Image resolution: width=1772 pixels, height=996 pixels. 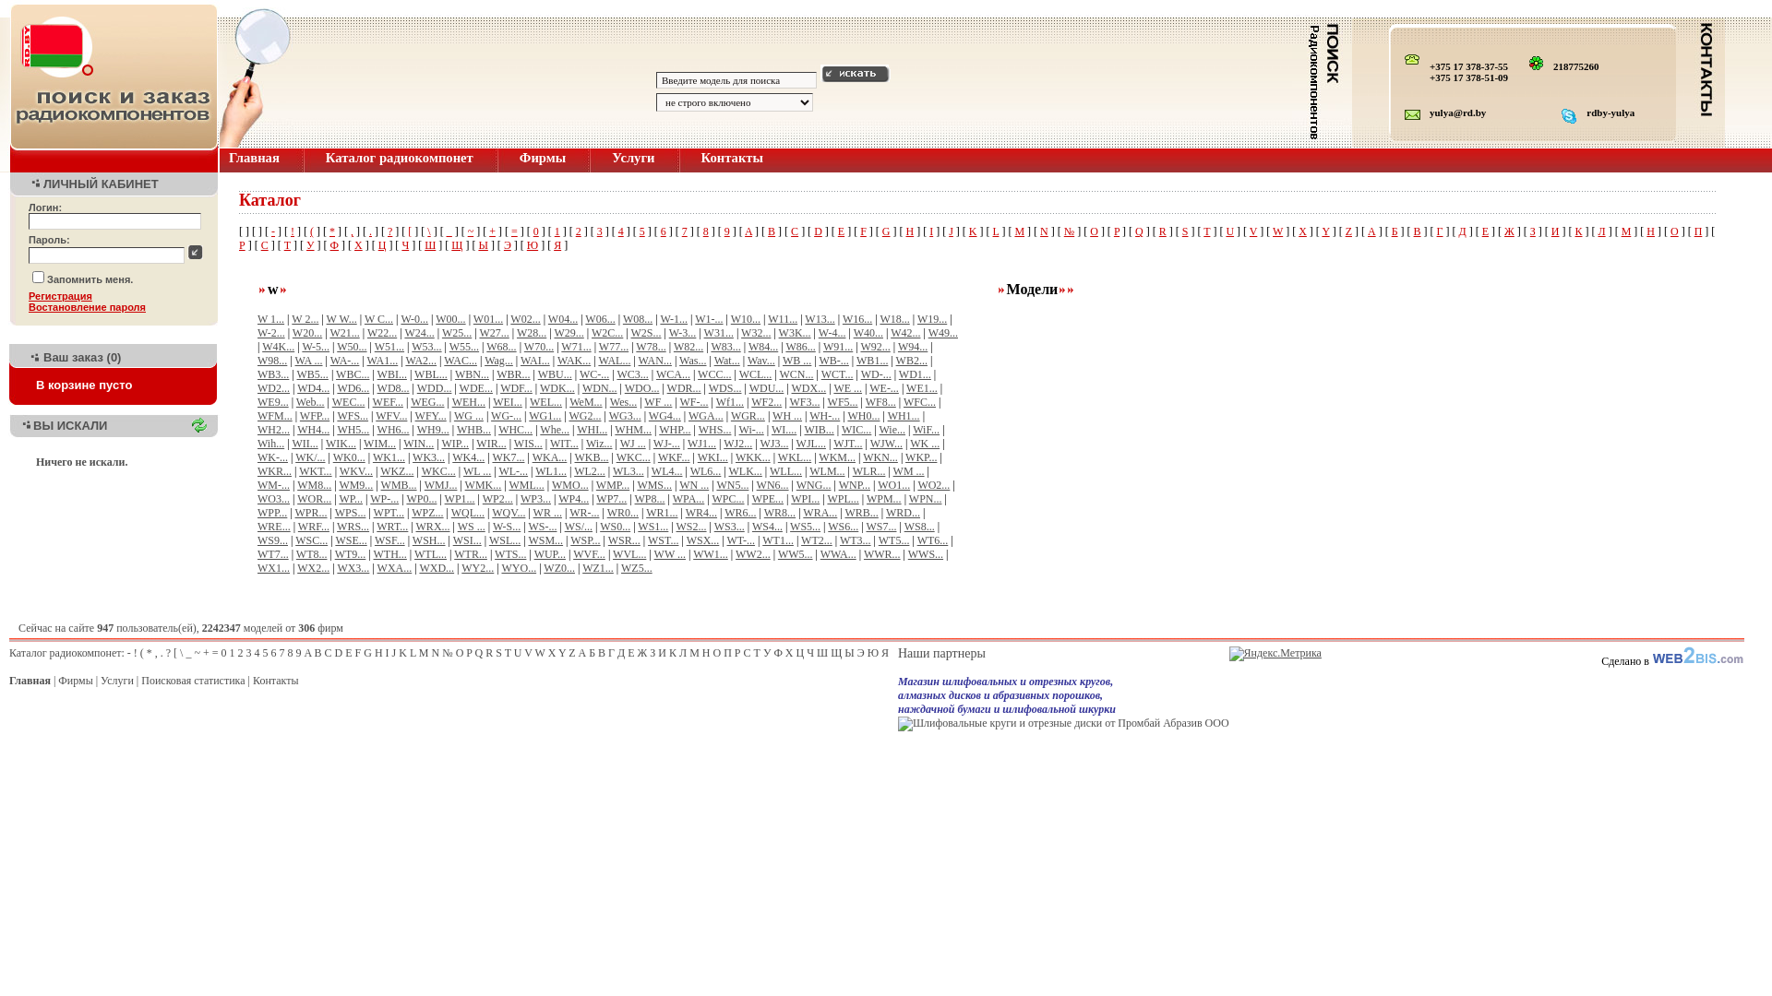 What do you see at coordinates (703, 540) in the screenshot?
I see `WSX...` at bounding box center [703, 540].